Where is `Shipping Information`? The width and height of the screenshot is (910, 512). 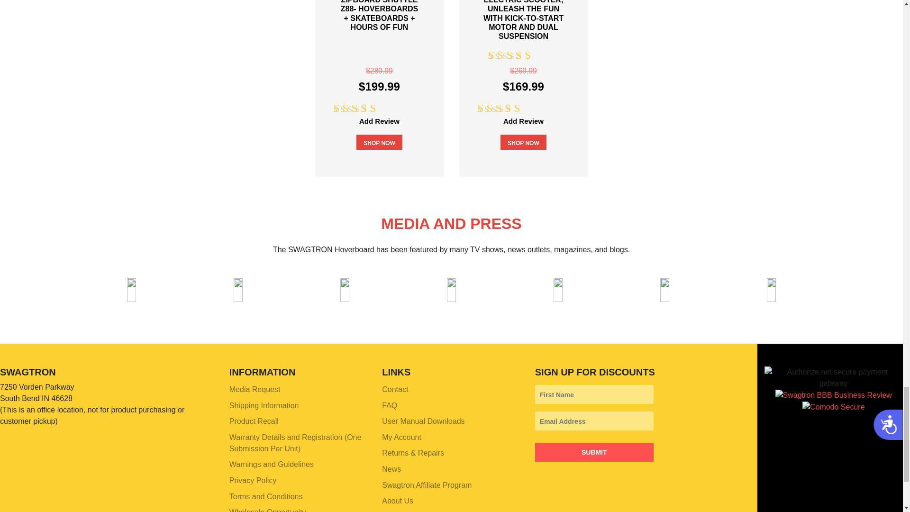 Shipping Information is located at coordinates (298, 406).